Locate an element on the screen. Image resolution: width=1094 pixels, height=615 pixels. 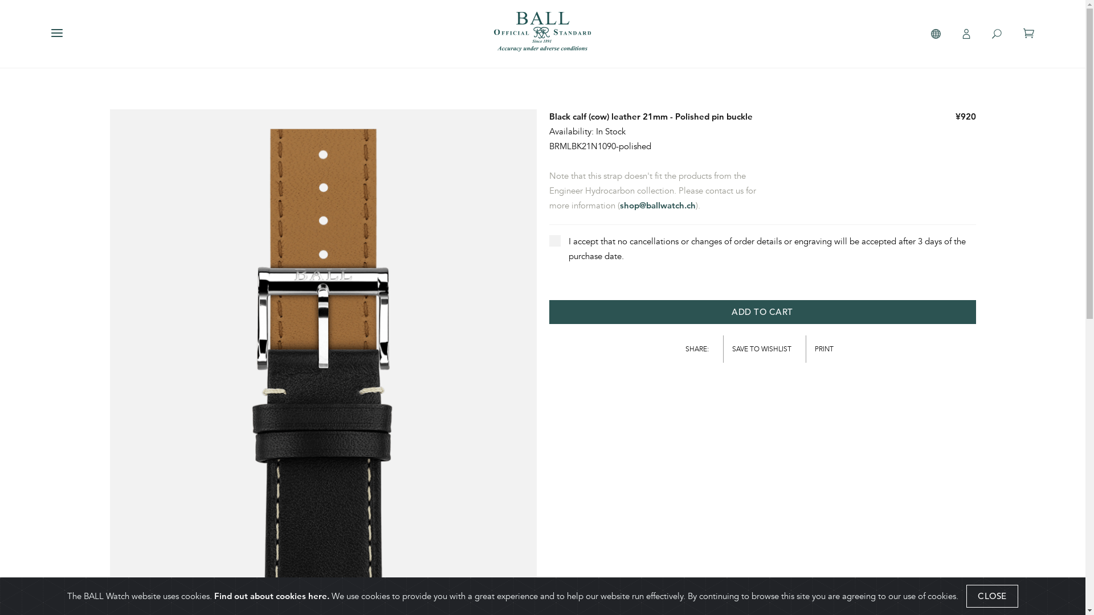
CLOSE is located at coordinates (993, 596).